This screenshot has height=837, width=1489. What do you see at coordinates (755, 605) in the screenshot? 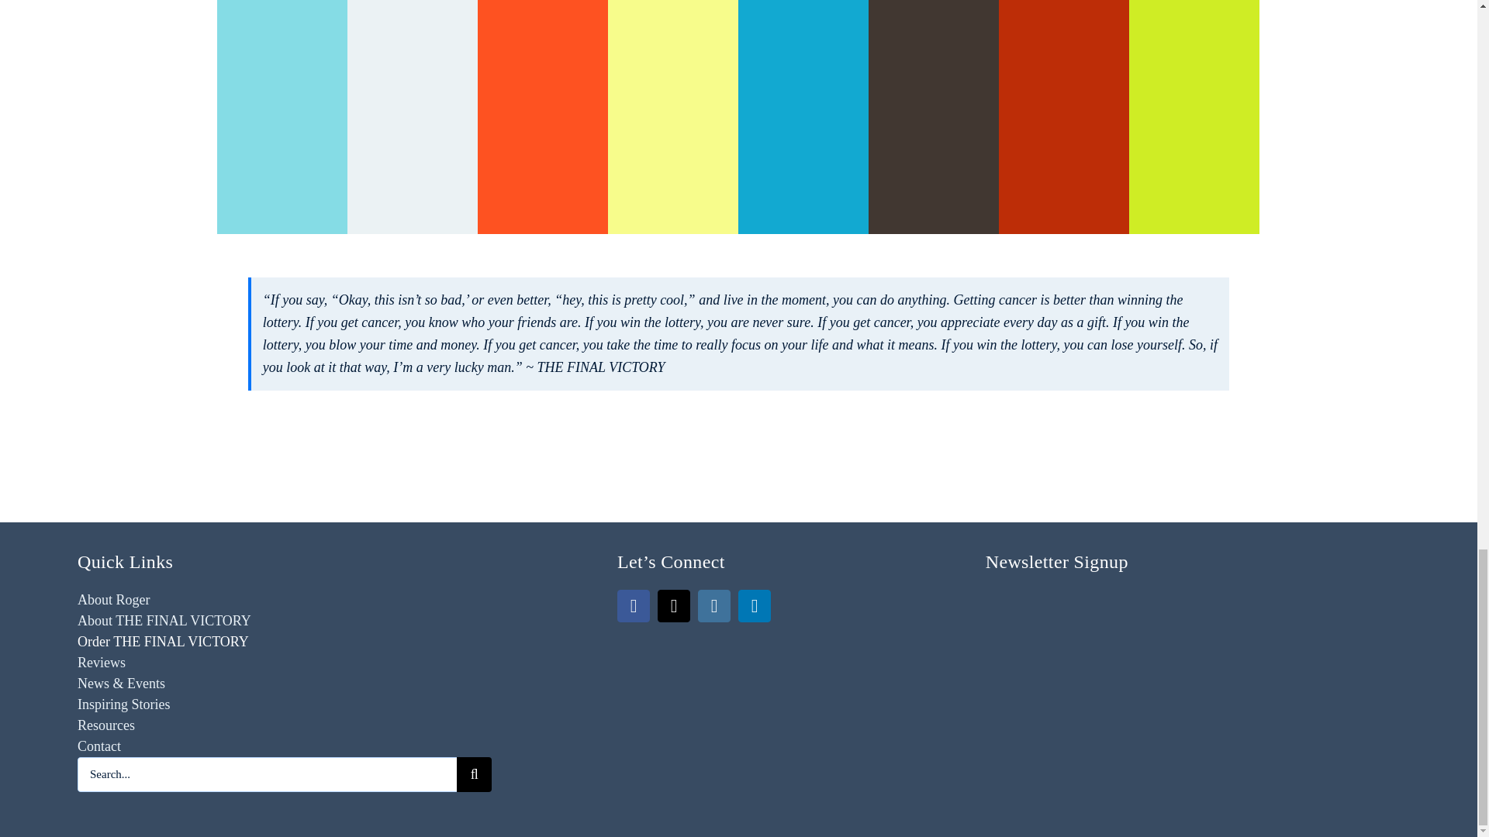
I see `LinkedIn` at bounding box center [755, 605].